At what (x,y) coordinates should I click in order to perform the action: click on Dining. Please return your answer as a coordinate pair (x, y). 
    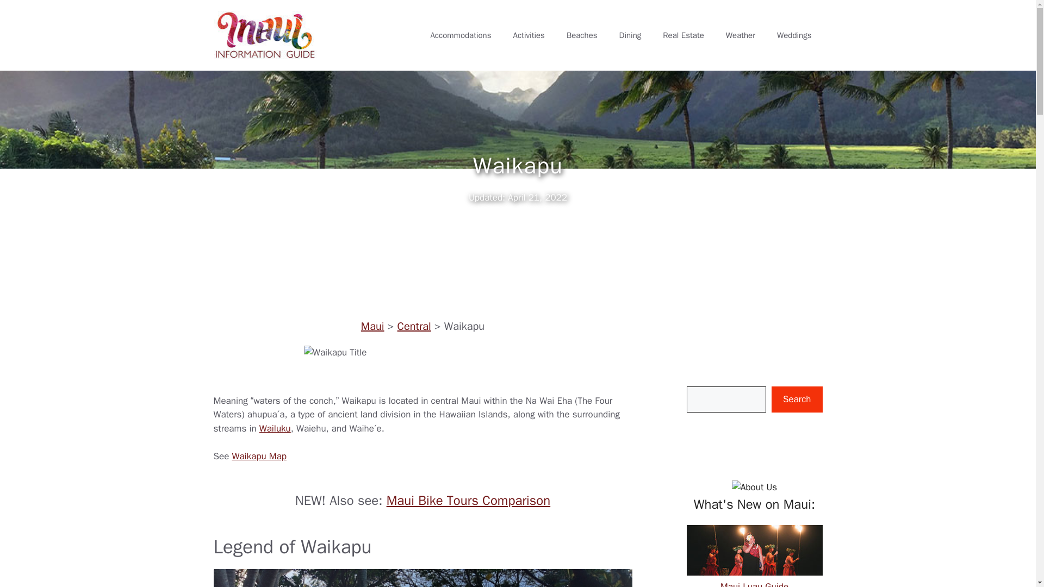
    Looking at the image, I should click on (631, 35).